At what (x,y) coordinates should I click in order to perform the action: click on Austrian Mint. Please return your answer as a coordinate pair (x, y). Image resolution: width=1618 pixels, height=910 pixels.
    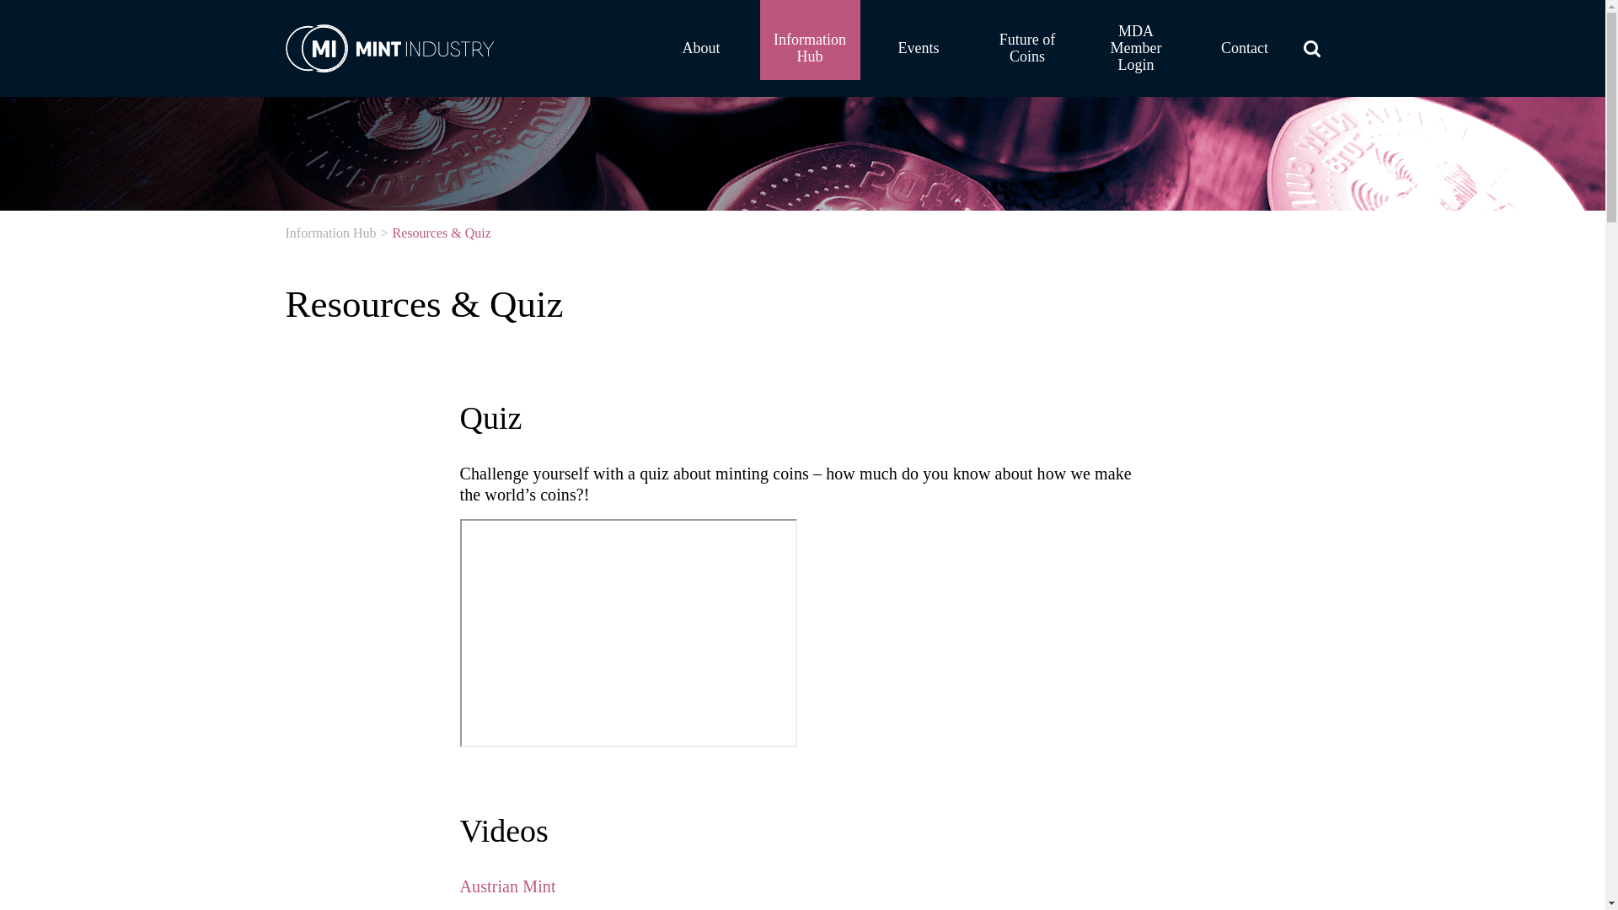
    Looking at the image, I should click on (508, 886).